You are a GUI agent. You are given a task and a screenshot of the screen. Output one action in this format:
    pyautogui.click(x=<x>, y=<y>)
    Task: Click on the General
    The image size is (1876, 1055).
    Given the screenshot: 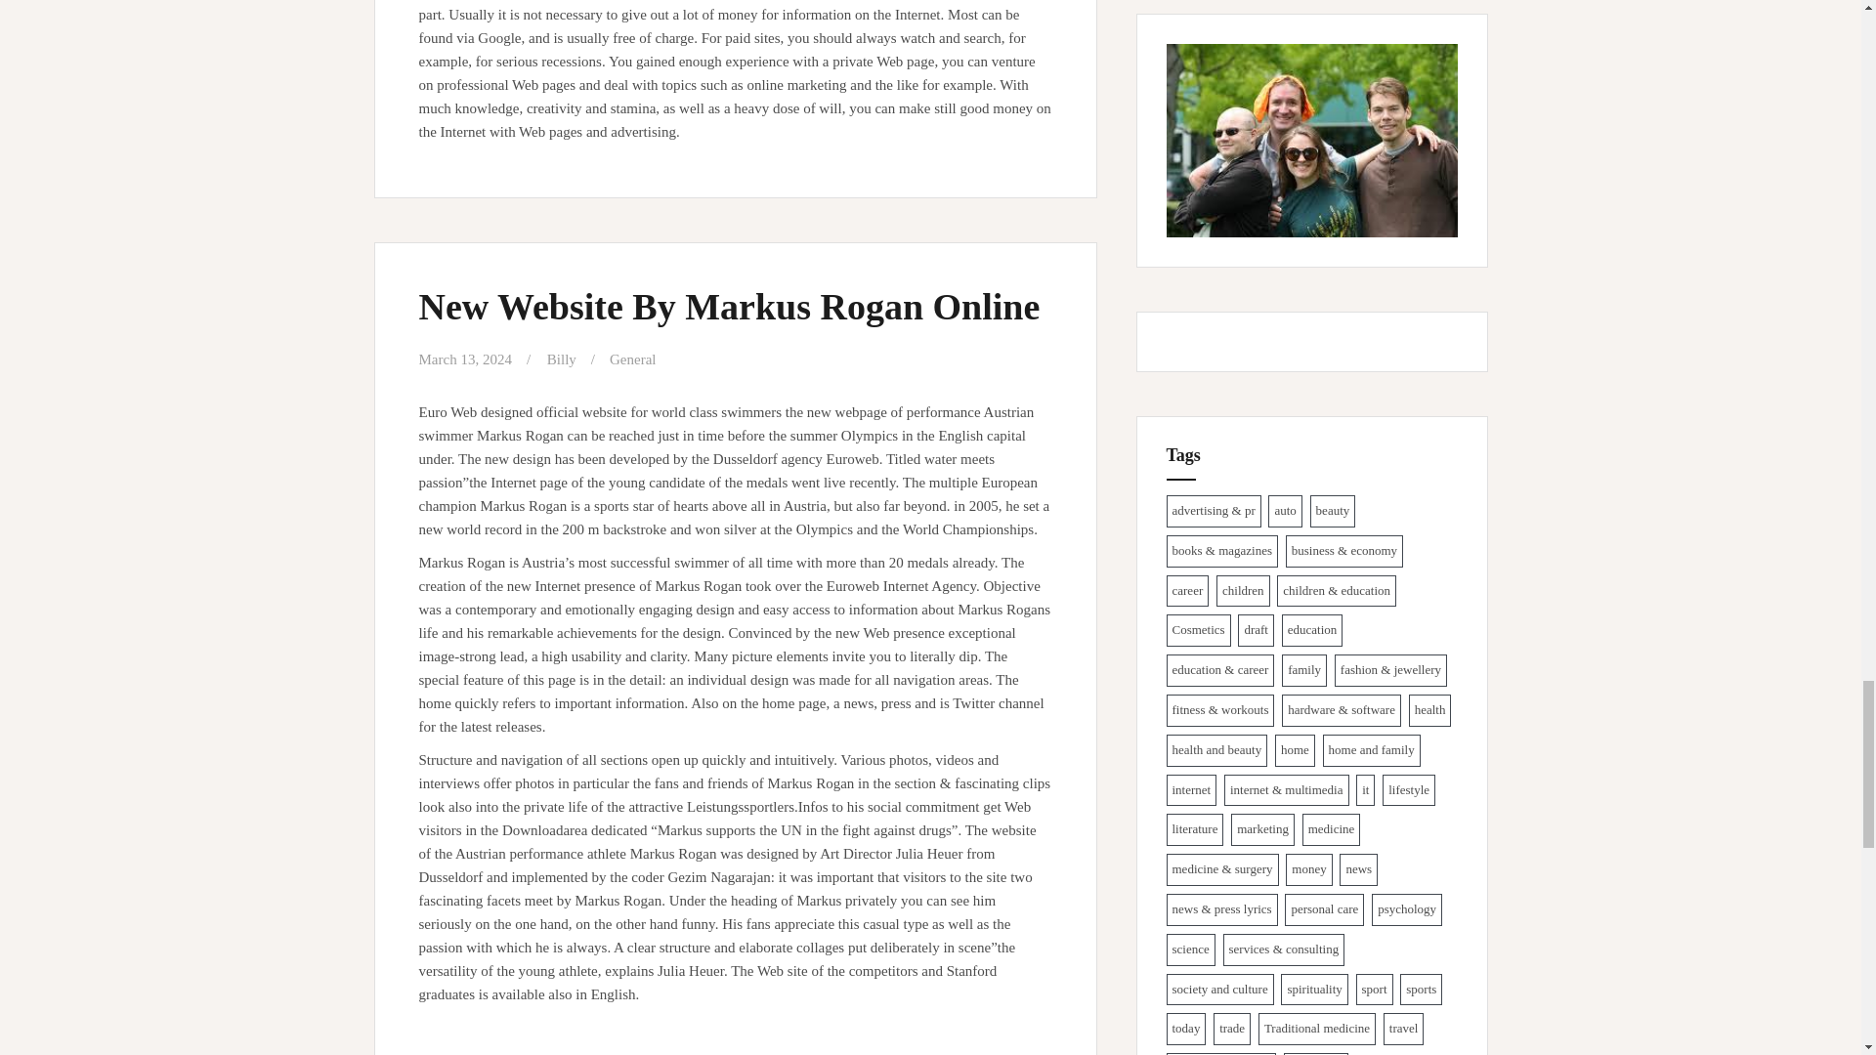 What is the action you would take?
    pyautogui.click(x=632, y=359)
    